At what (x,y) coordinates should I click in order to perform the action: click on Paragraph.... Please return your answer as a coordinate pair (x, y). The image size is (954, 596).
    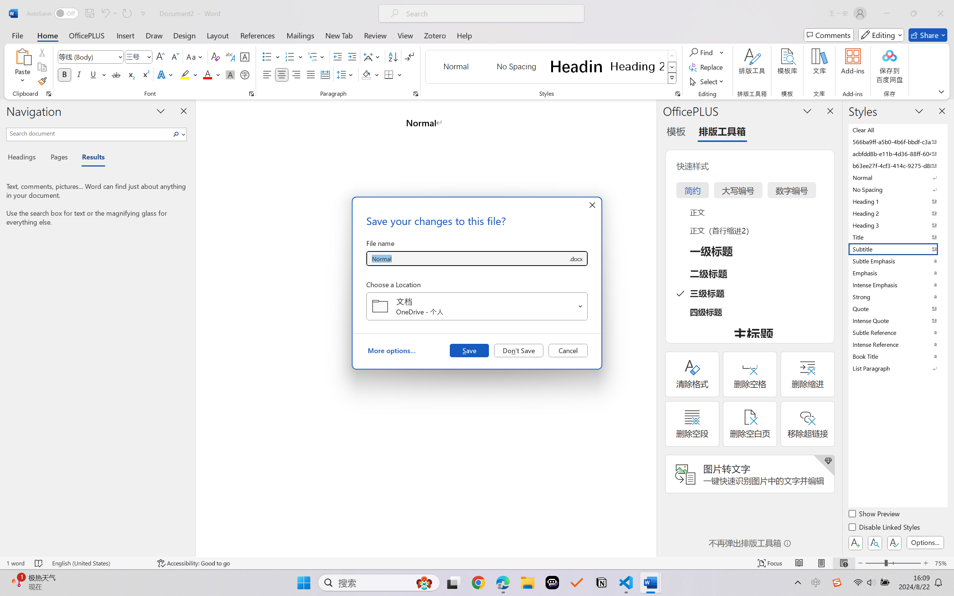
    Looking at the image, I should click on (416, 94).